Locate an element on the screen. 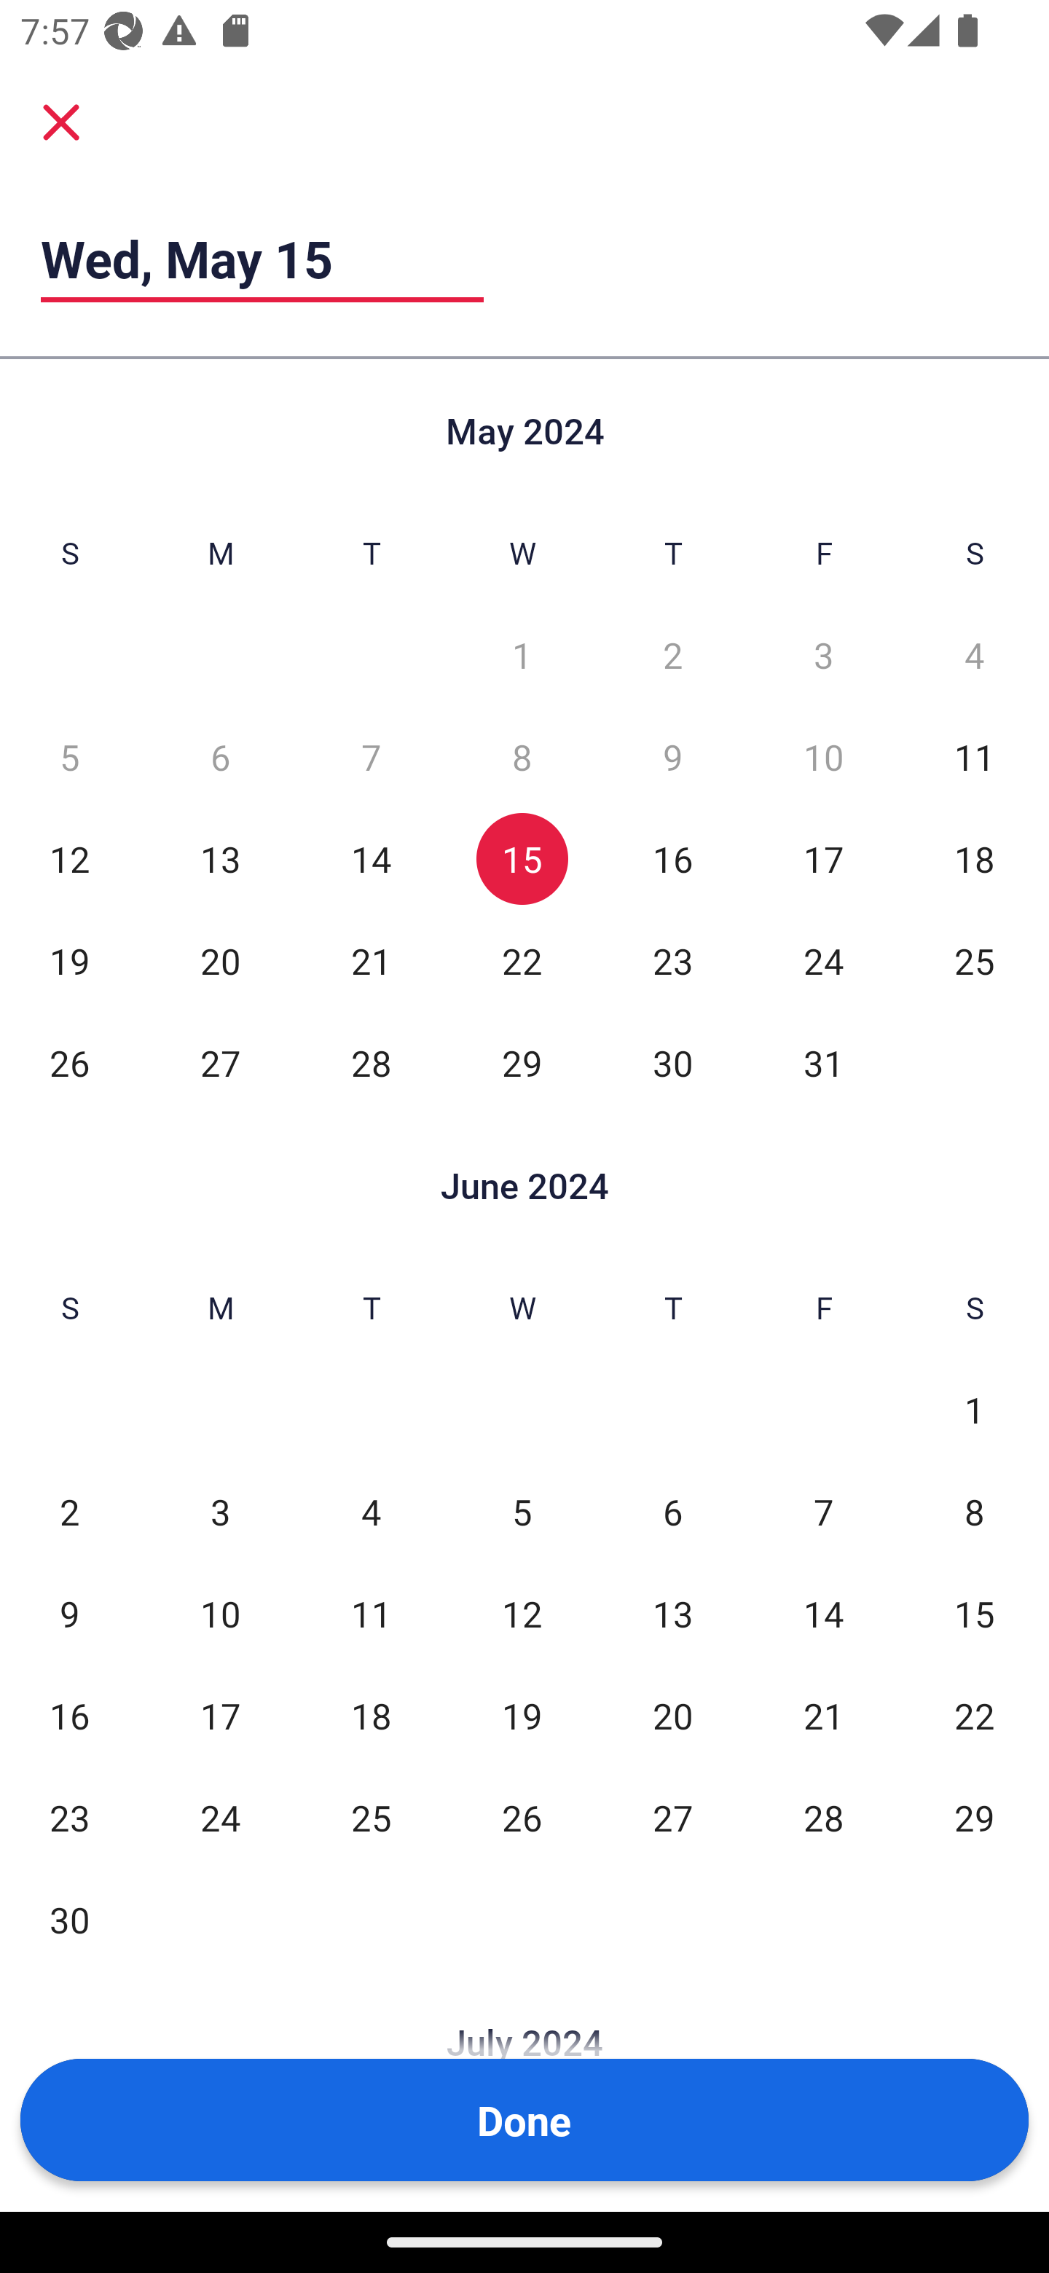 The height and width of the screenshot is (2273, 1049). 11 Tue, Jun 11, Not Selected is located at coordinates (372, 1613).